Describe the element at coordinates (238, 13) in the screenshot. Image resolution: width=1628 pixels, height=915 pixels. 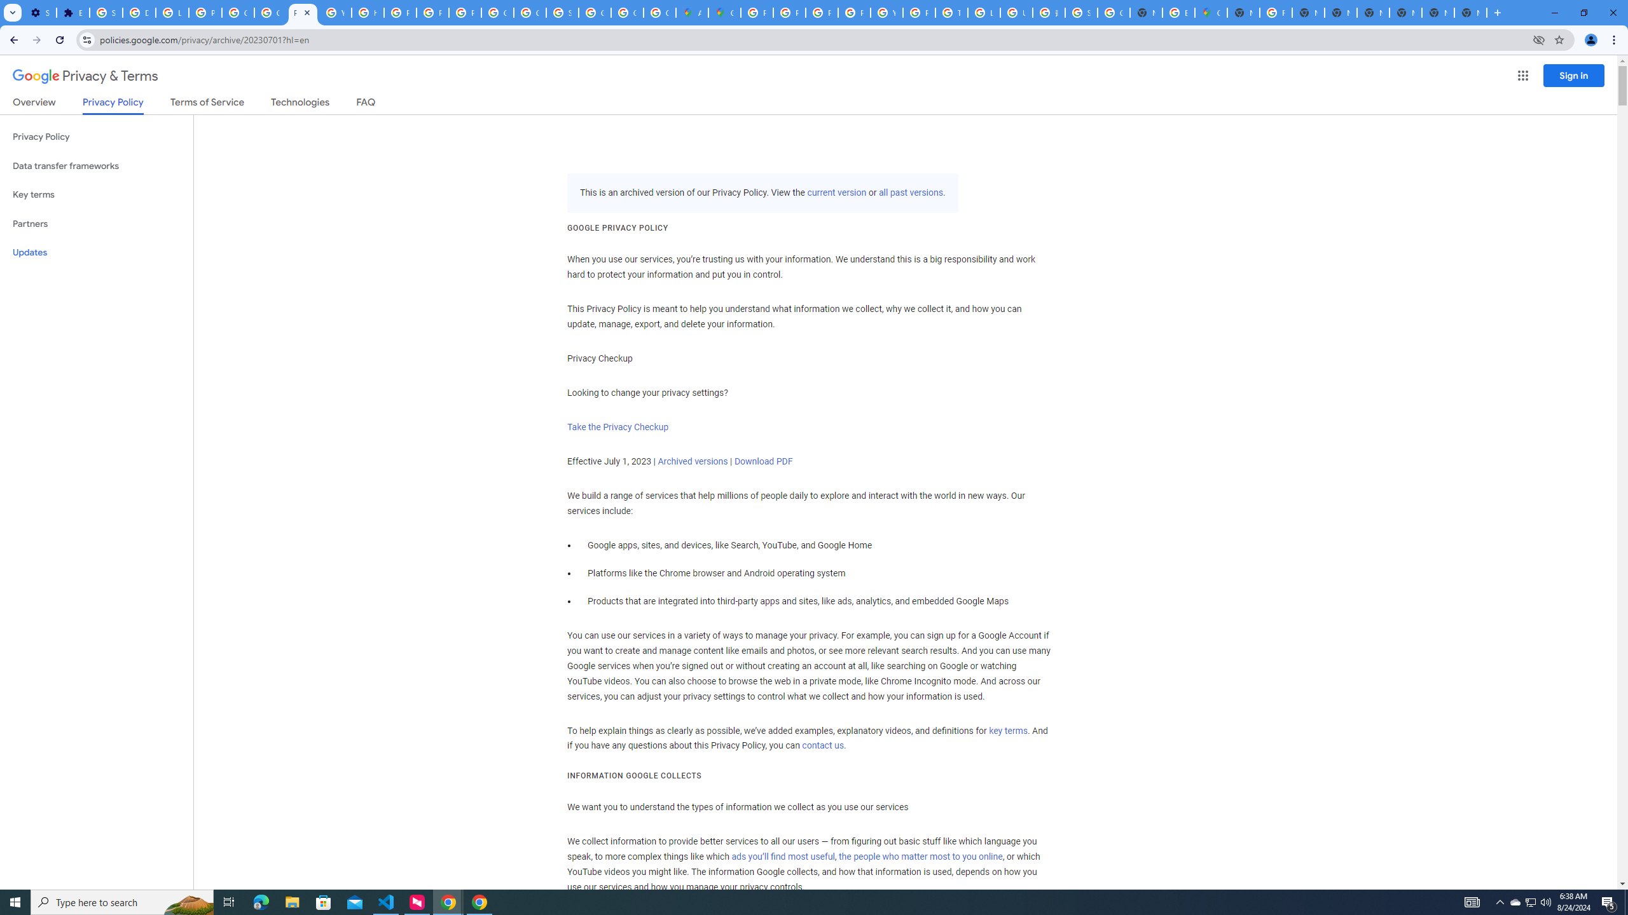
I see `Google Account Help` at that location.